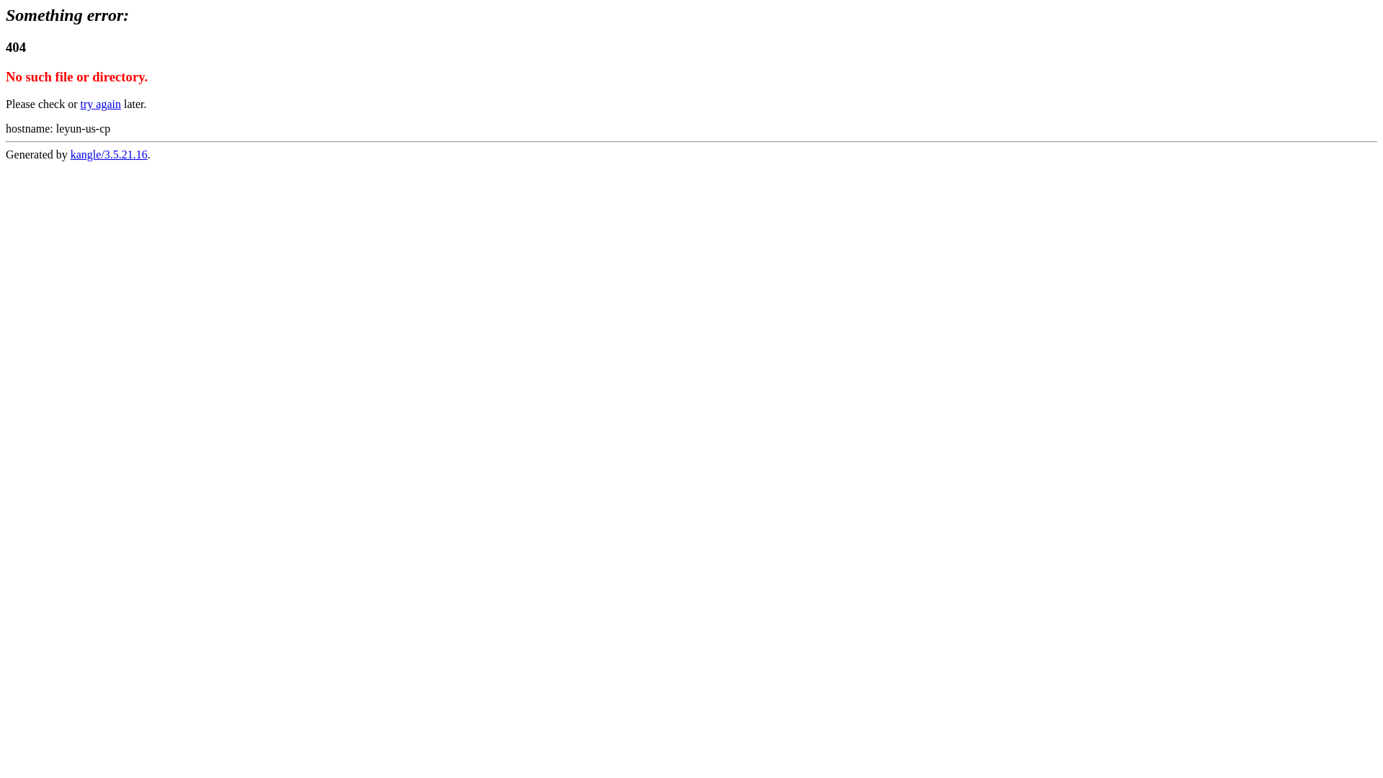 This screenshot has height=778, width=1383. What do you see at coordinates (101, 104) in the screenshot?
I see `try again` at bounding box center [101, 104].